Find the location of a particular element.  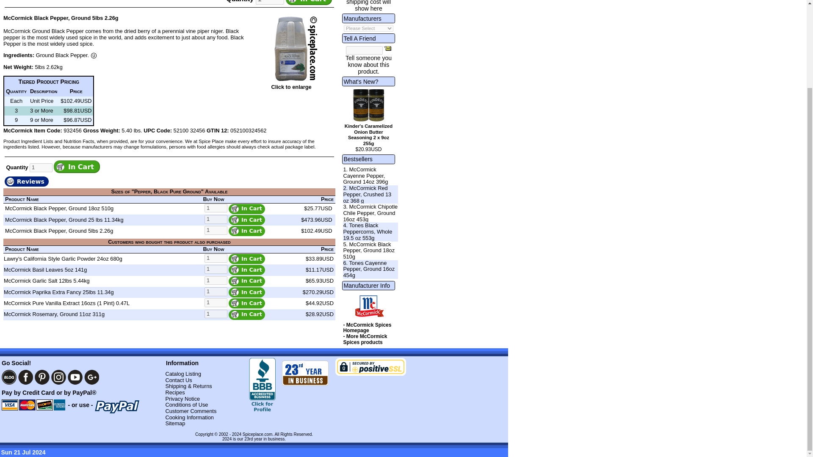

McCormick Black Pepper, Ground 18oz 510g is located at coordinates (59, 208).